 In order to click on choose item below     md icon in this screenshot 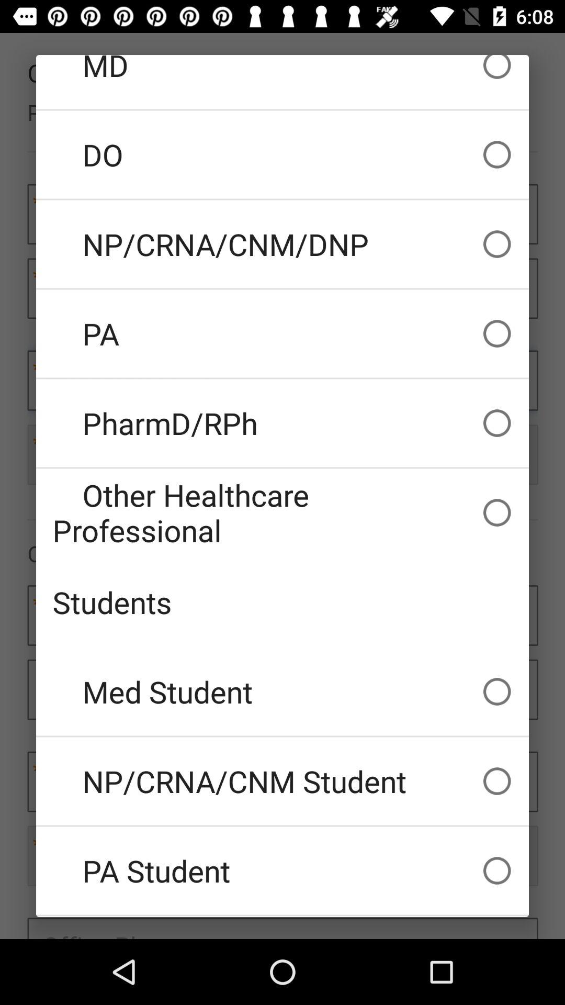, I will do `click(282, 154)`.